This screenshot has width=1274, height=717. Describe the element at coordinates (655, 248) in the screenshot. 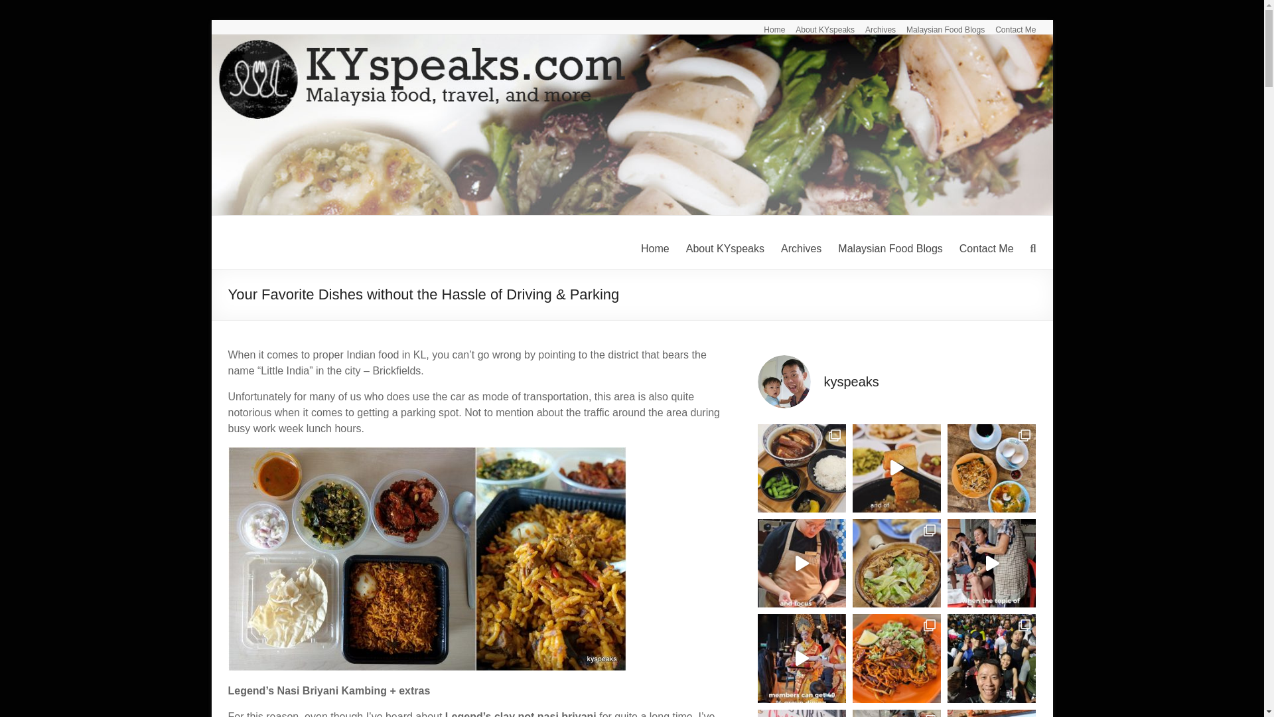

I see `Home` at that location.